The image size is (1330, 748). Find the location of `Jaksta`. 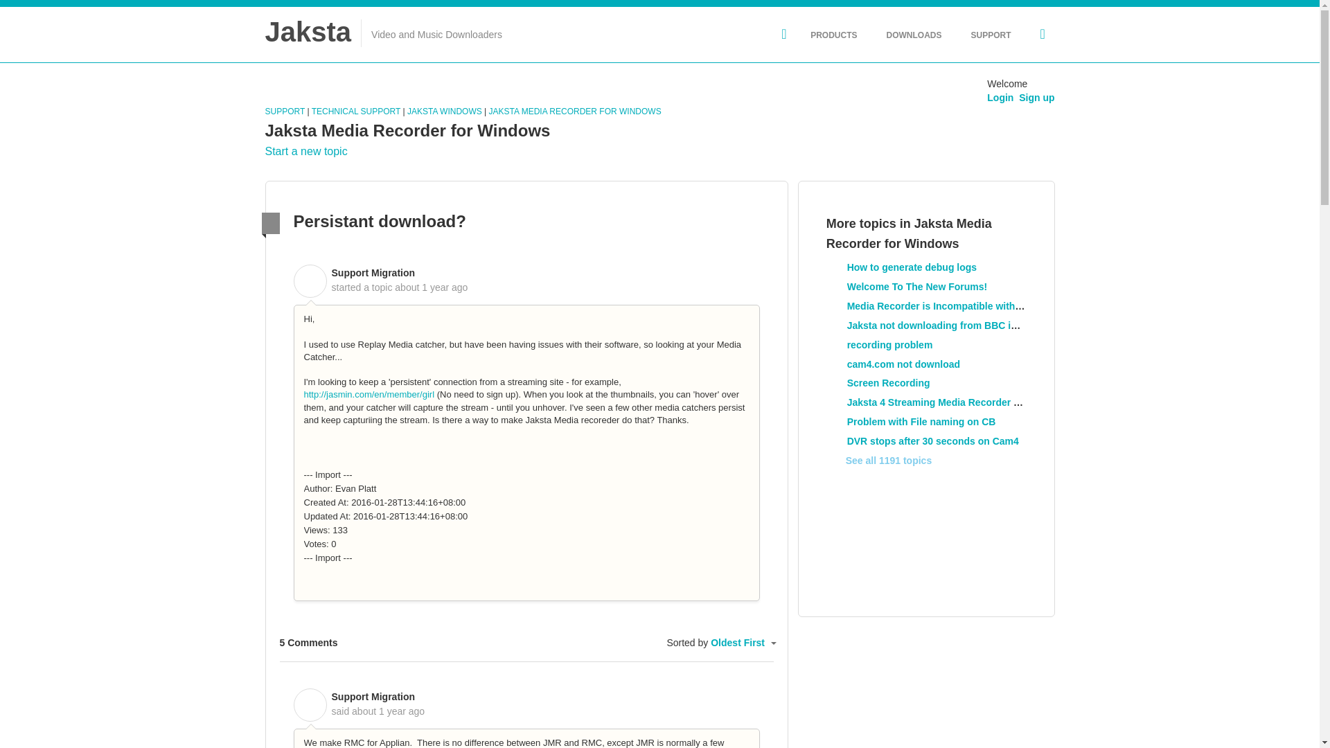

Jaksta is located at coordinates (308, 31).